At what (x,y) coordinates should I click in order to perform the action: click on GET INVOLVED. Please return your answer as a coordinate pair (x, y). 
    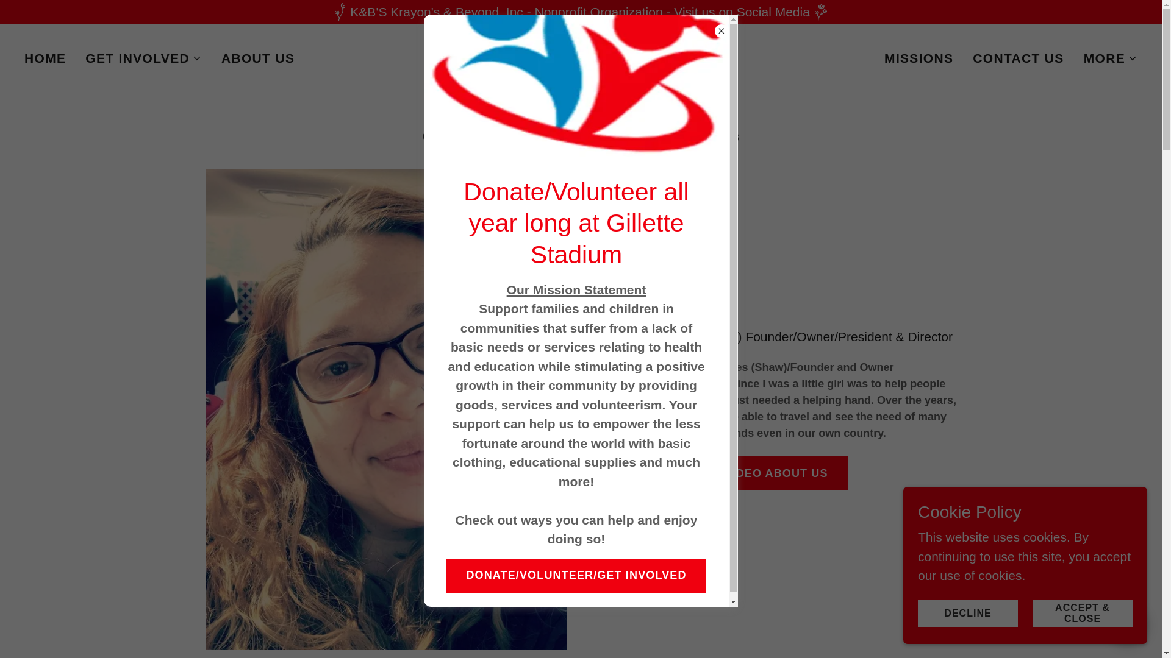
    Looking at the image, I should click on (143, 58).